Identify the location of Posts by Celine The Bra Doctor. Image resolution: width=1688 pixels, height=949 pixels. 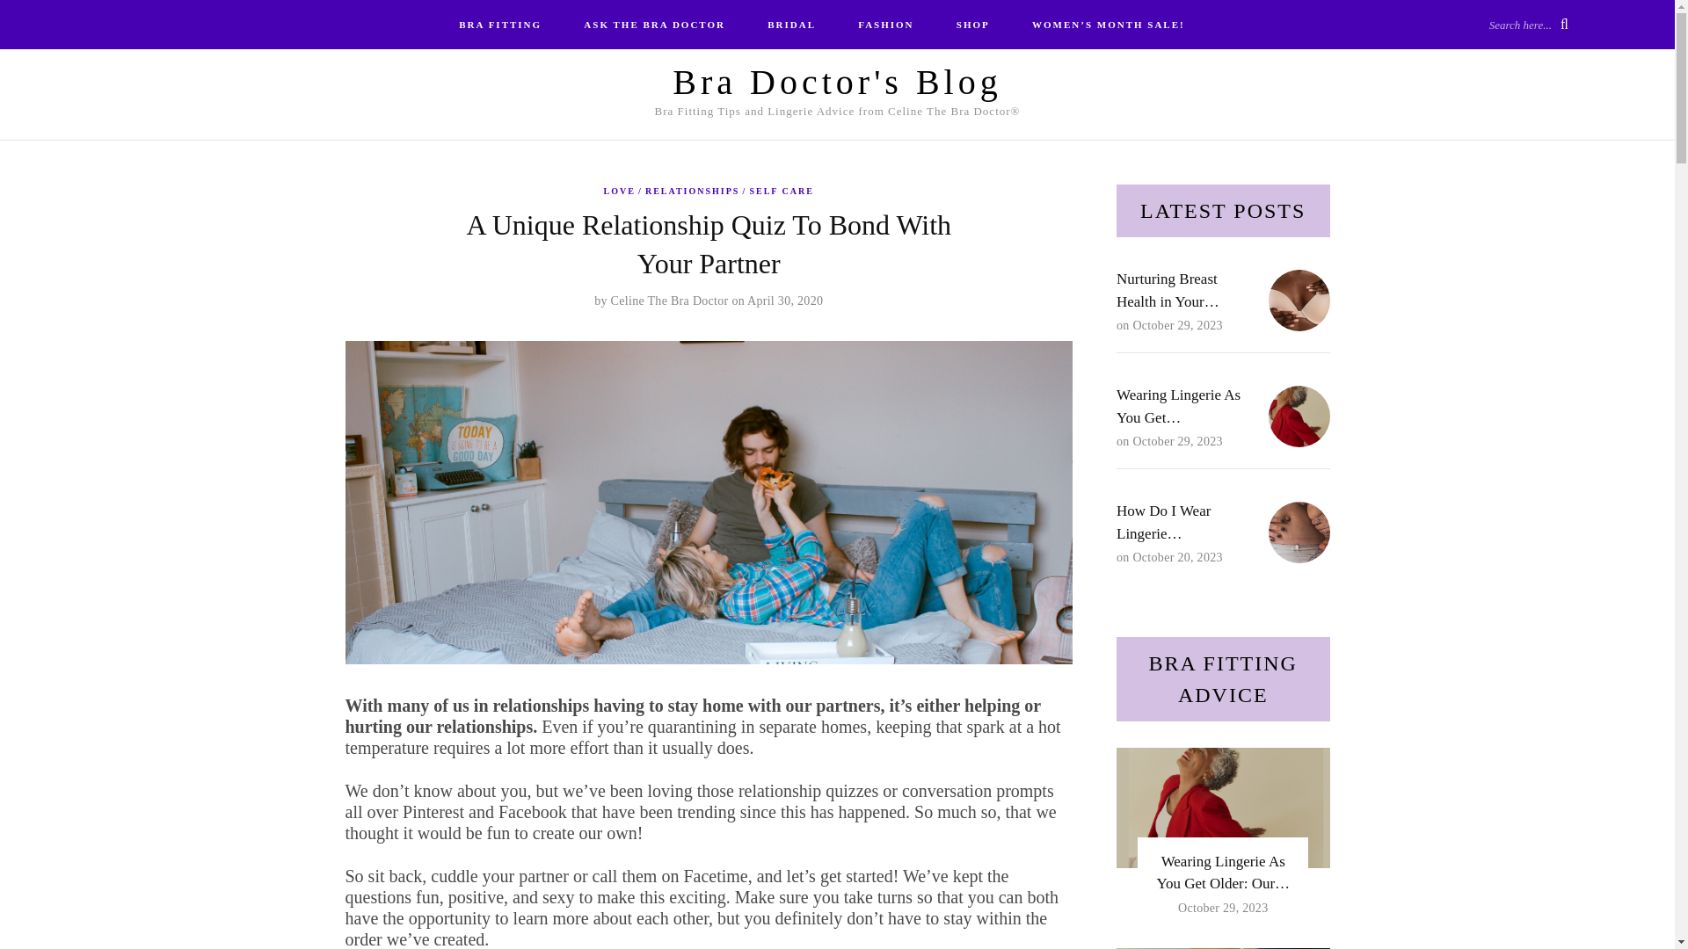
(670, 301).